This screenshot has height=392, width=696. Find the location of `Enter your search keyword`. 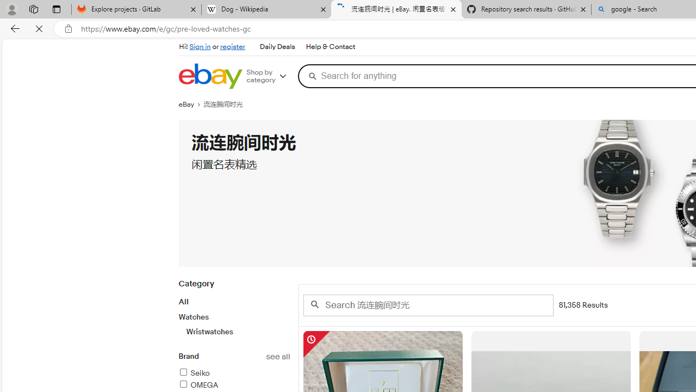

Enter your search keyword is located at coordinates (427, 305).